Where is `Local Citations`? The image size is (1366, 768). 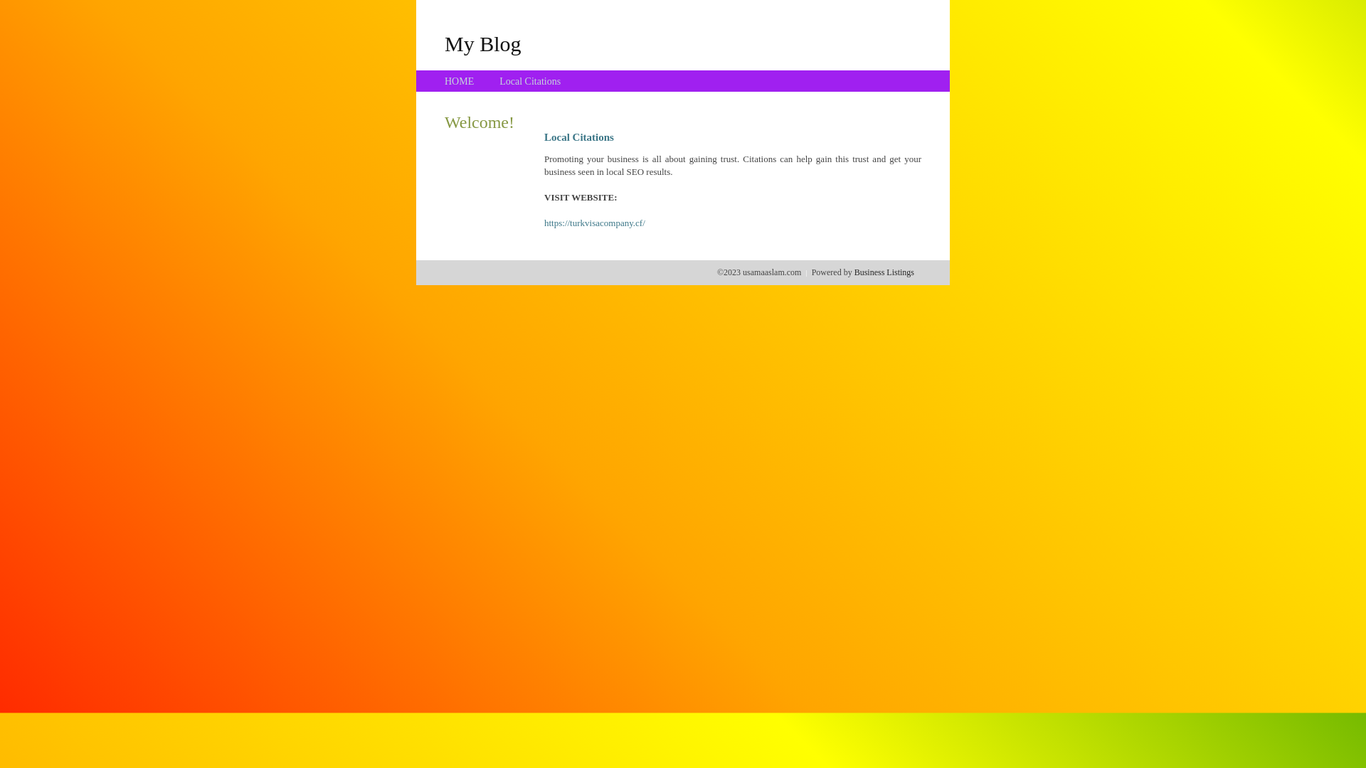
Local Citations is located at coordinates (530, 81).